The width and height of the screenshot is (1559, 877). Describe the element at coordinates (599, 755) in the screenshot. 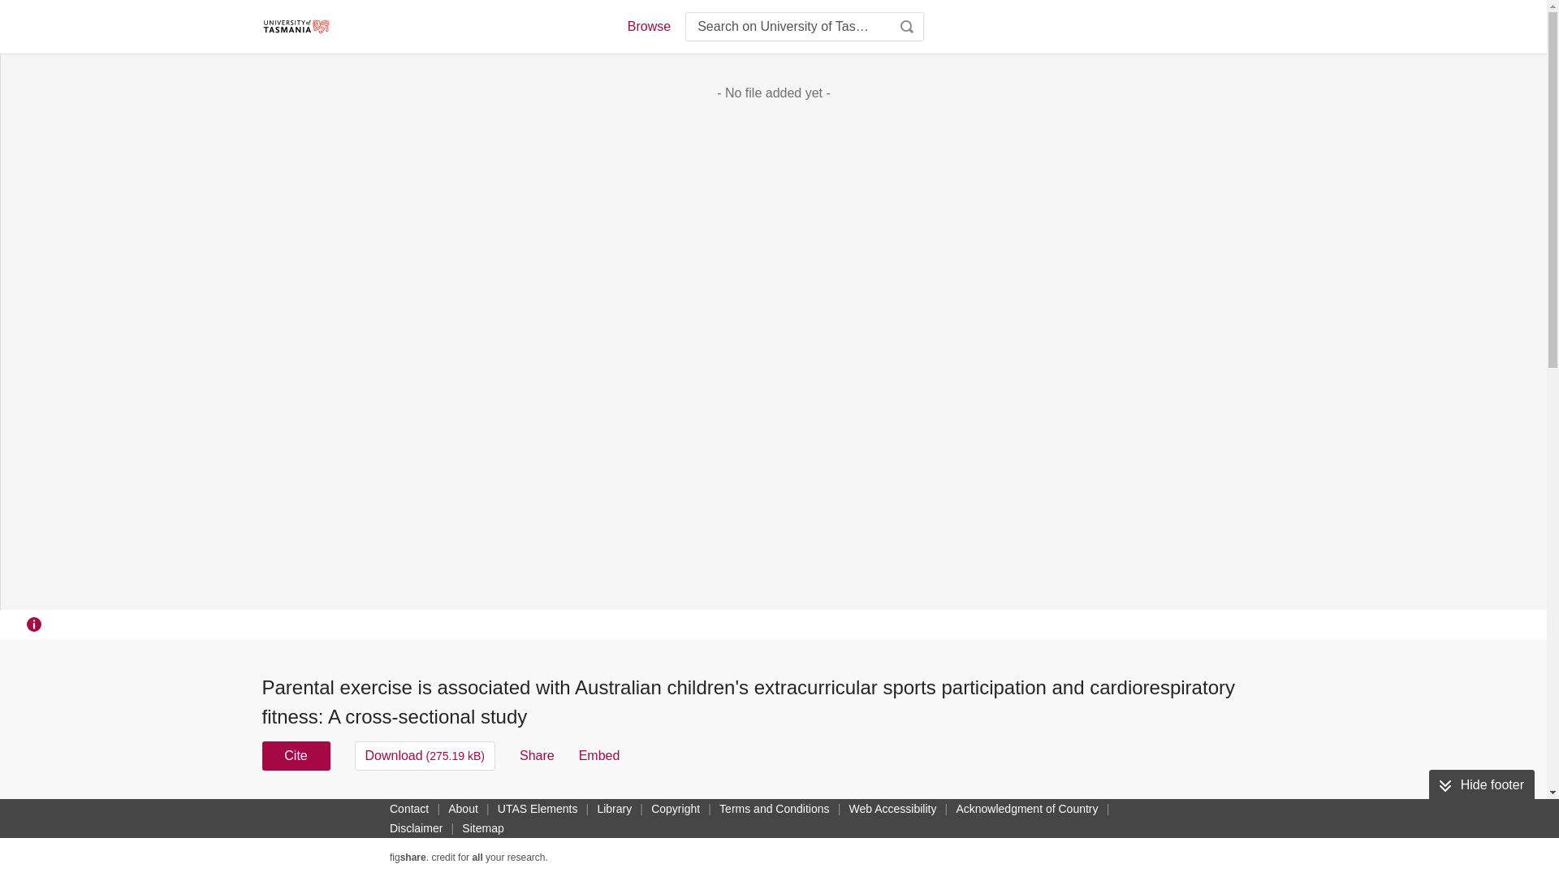

I see `Embed` at that location.